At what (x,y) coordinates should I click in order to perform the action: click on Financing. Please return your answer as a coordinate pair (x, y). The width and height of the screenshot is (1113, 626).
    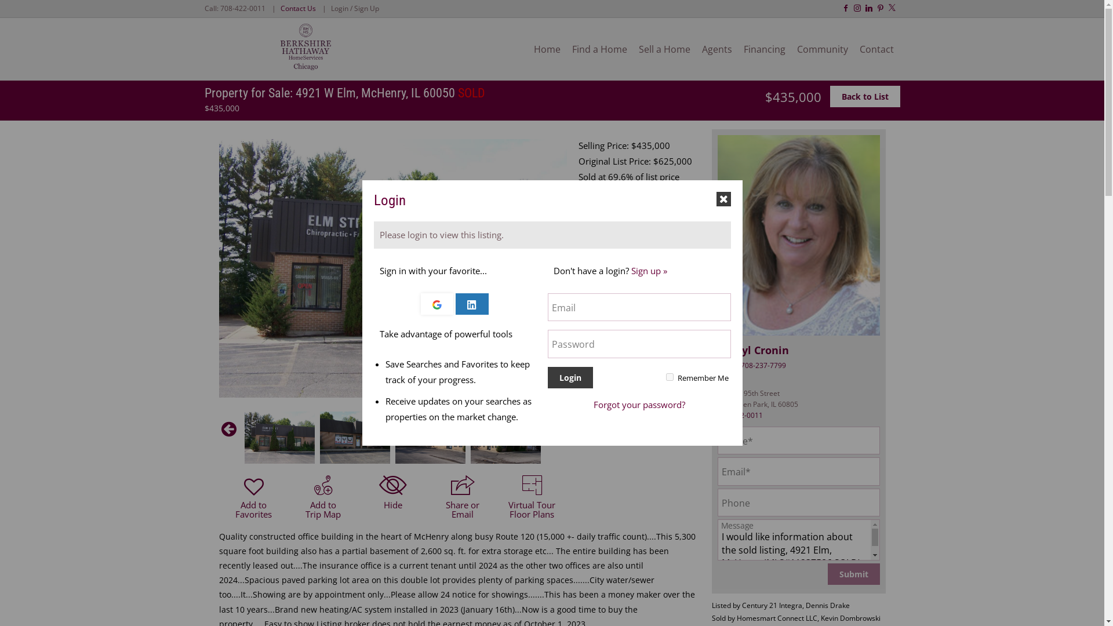
    Looking at the image, I should click on (763, 49).